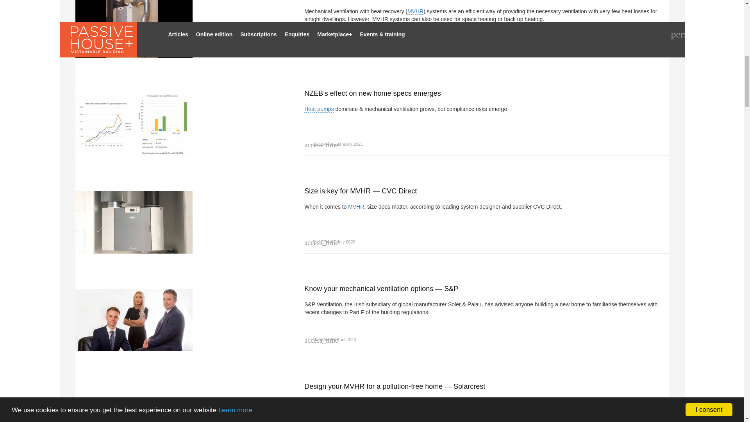 This screenshot has width=750, height=422. Describe the element at coordinates (355, 206) in the screenshot. I see `MVHR` at that location.